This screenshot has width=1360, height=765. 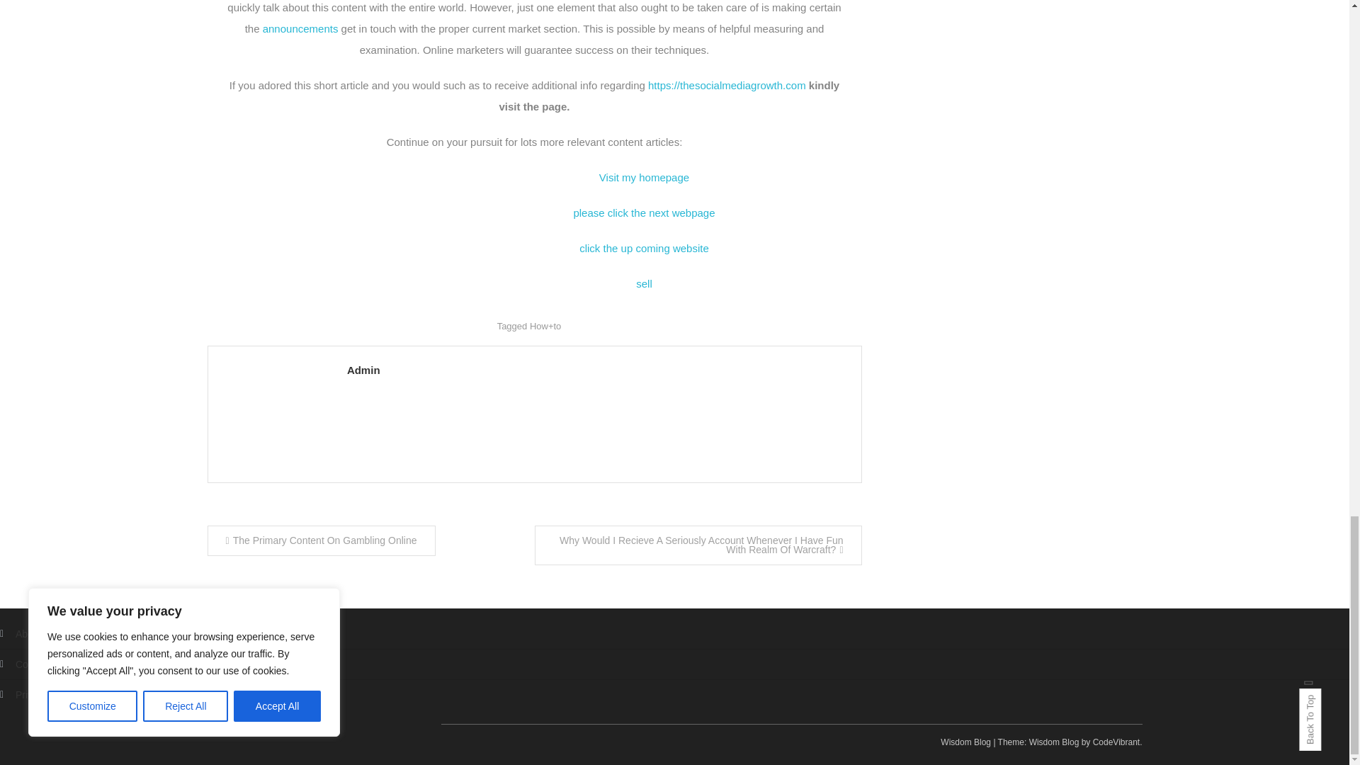 What do you see at coordinates (596, 370) in the screenshot?
I see `Admin` at bounding box center [596, 370].